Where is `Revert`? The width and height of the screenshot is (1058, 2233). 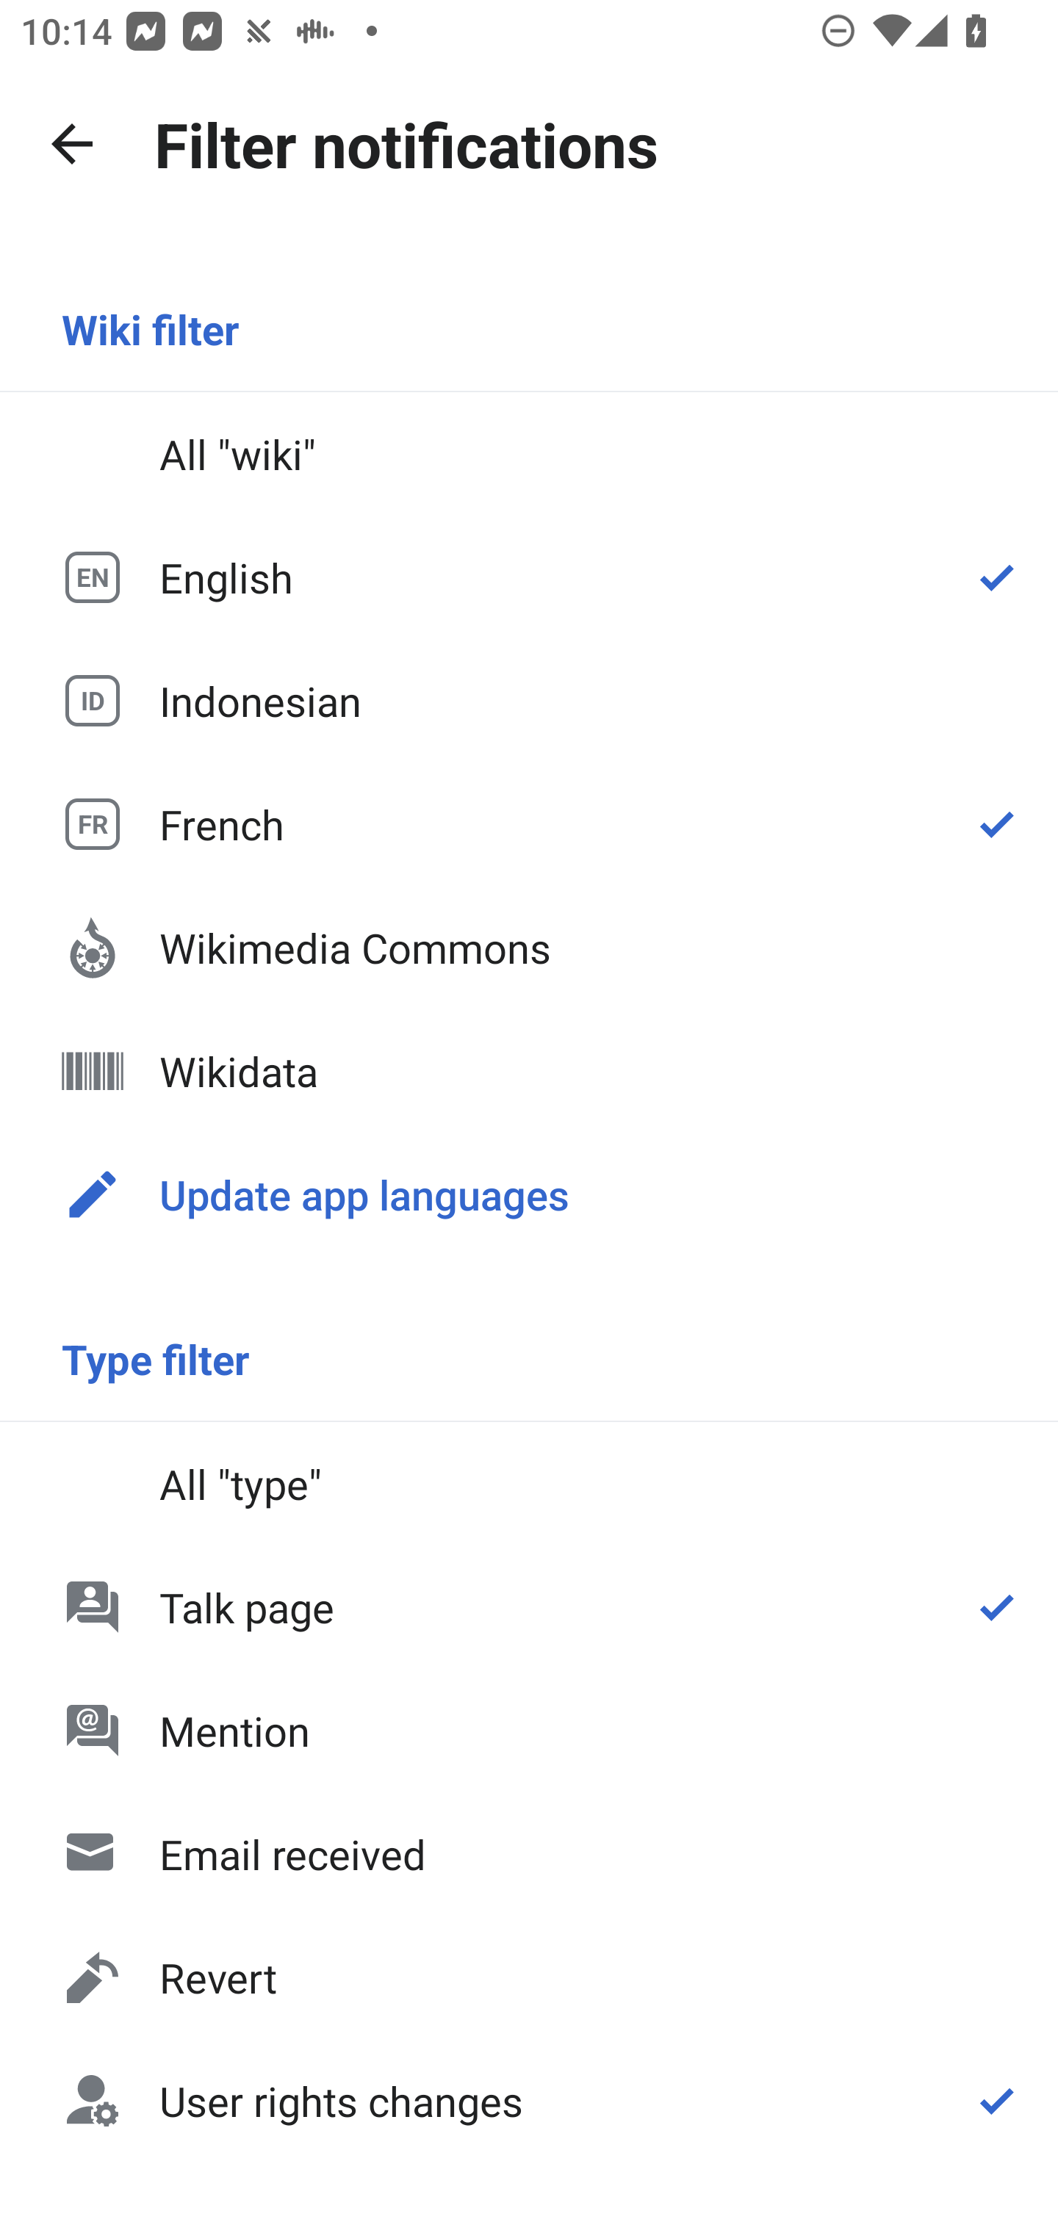 Revert is located at coordinates (529, 1977).